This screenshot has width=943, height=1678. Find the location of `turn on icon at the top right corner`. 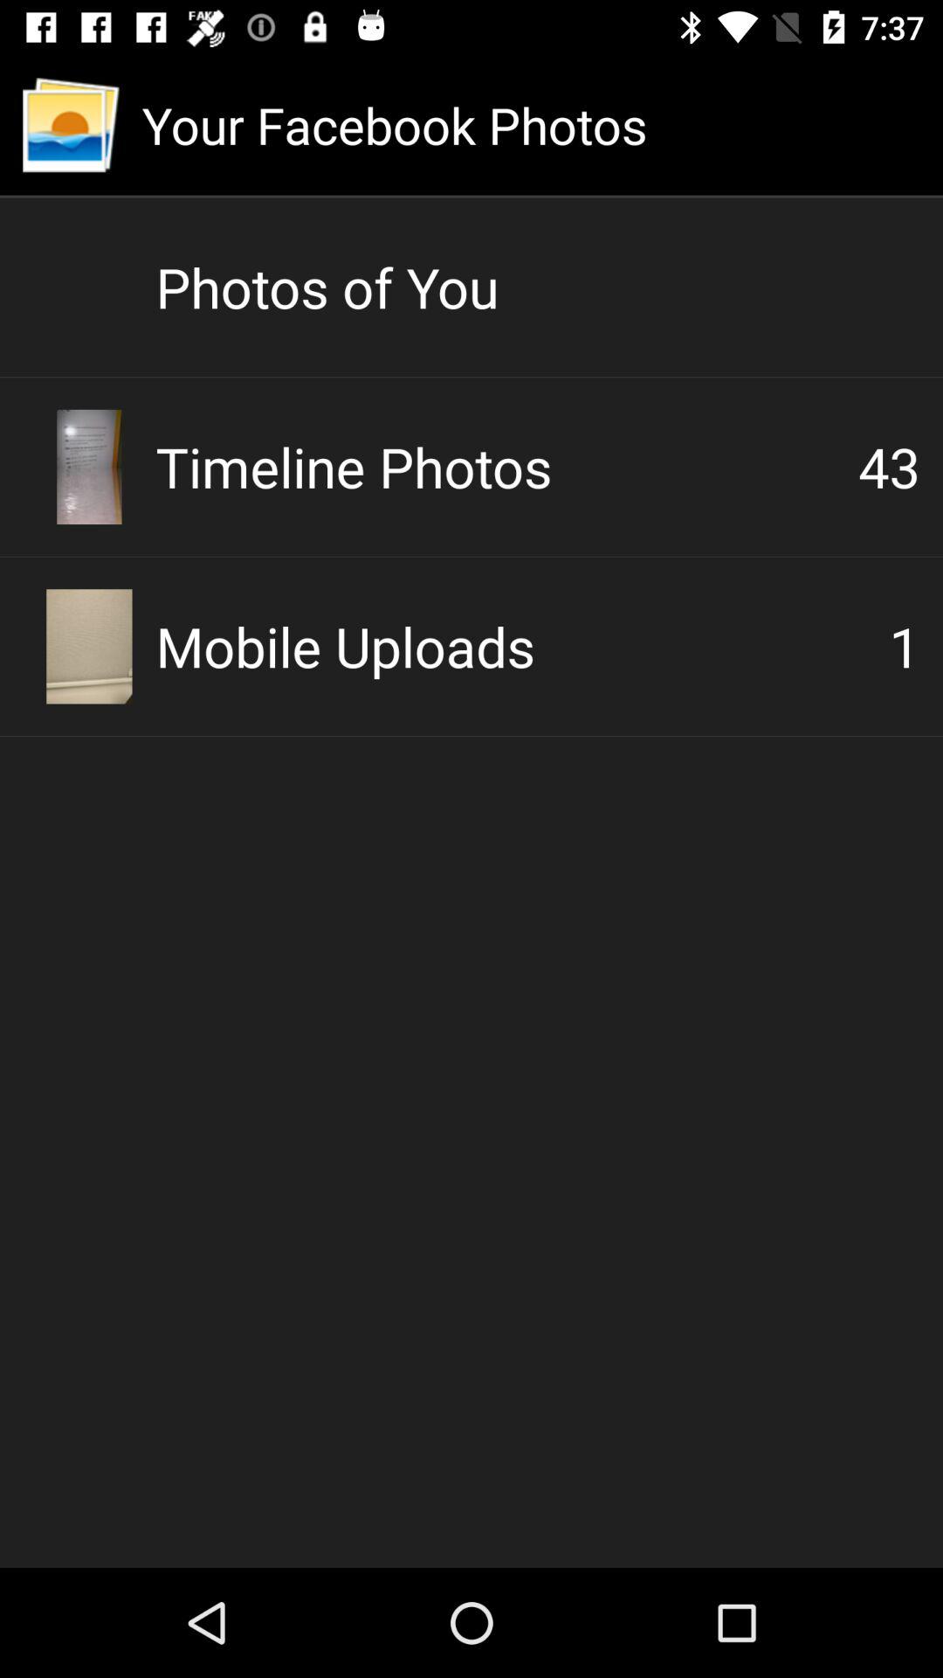

turn on icon at the top right corner is located at coordinates (889, 467).